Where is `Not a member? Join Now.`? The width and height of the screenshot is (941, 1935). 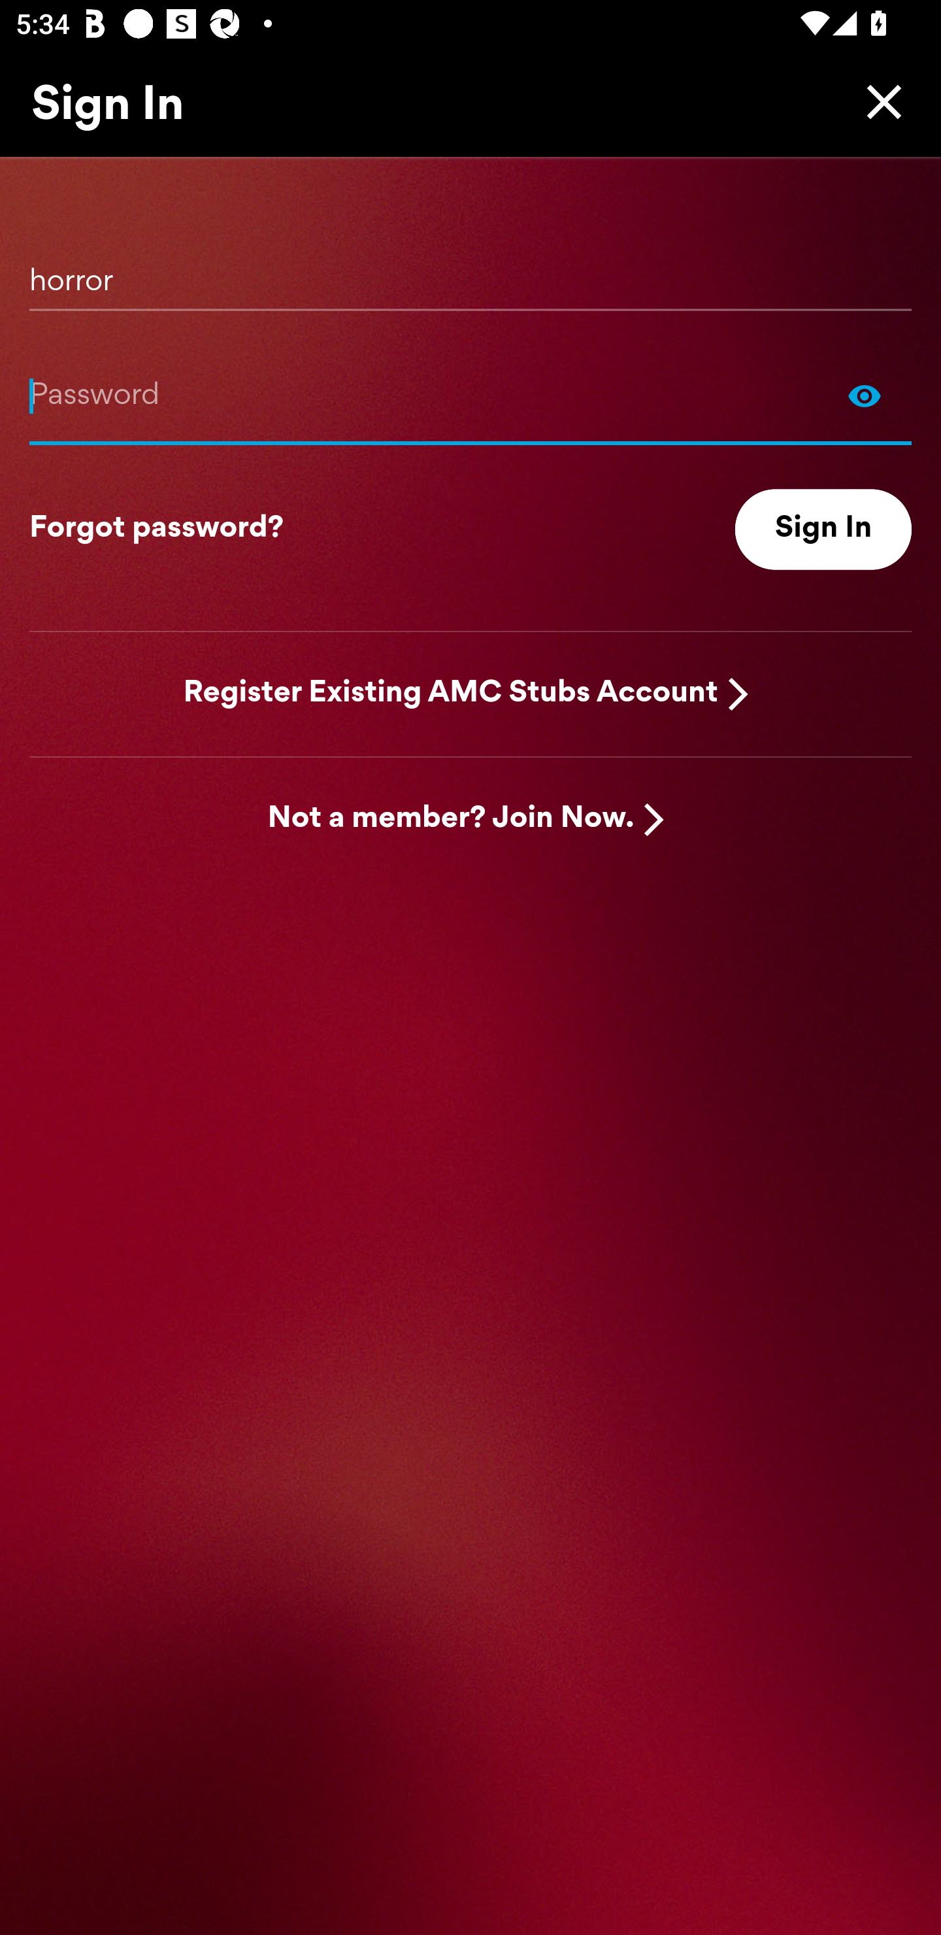
Not a member? Join Now. is located at coordinates (451, 820).